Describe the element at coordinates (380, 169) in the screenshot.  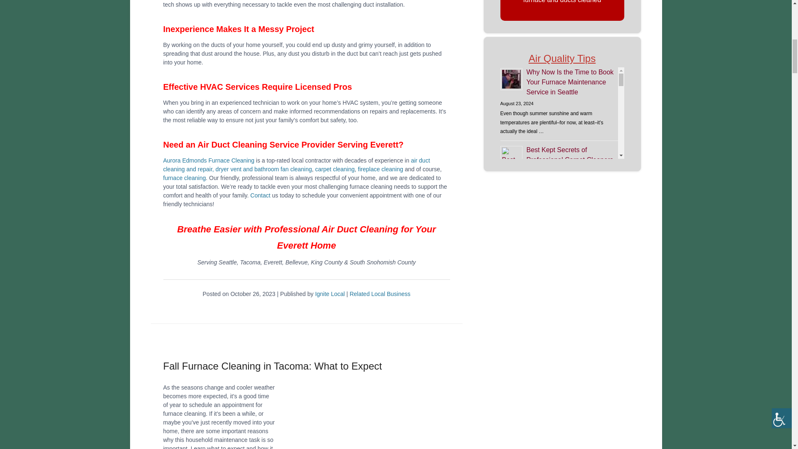
I see `fireplace cleaning` at that location.